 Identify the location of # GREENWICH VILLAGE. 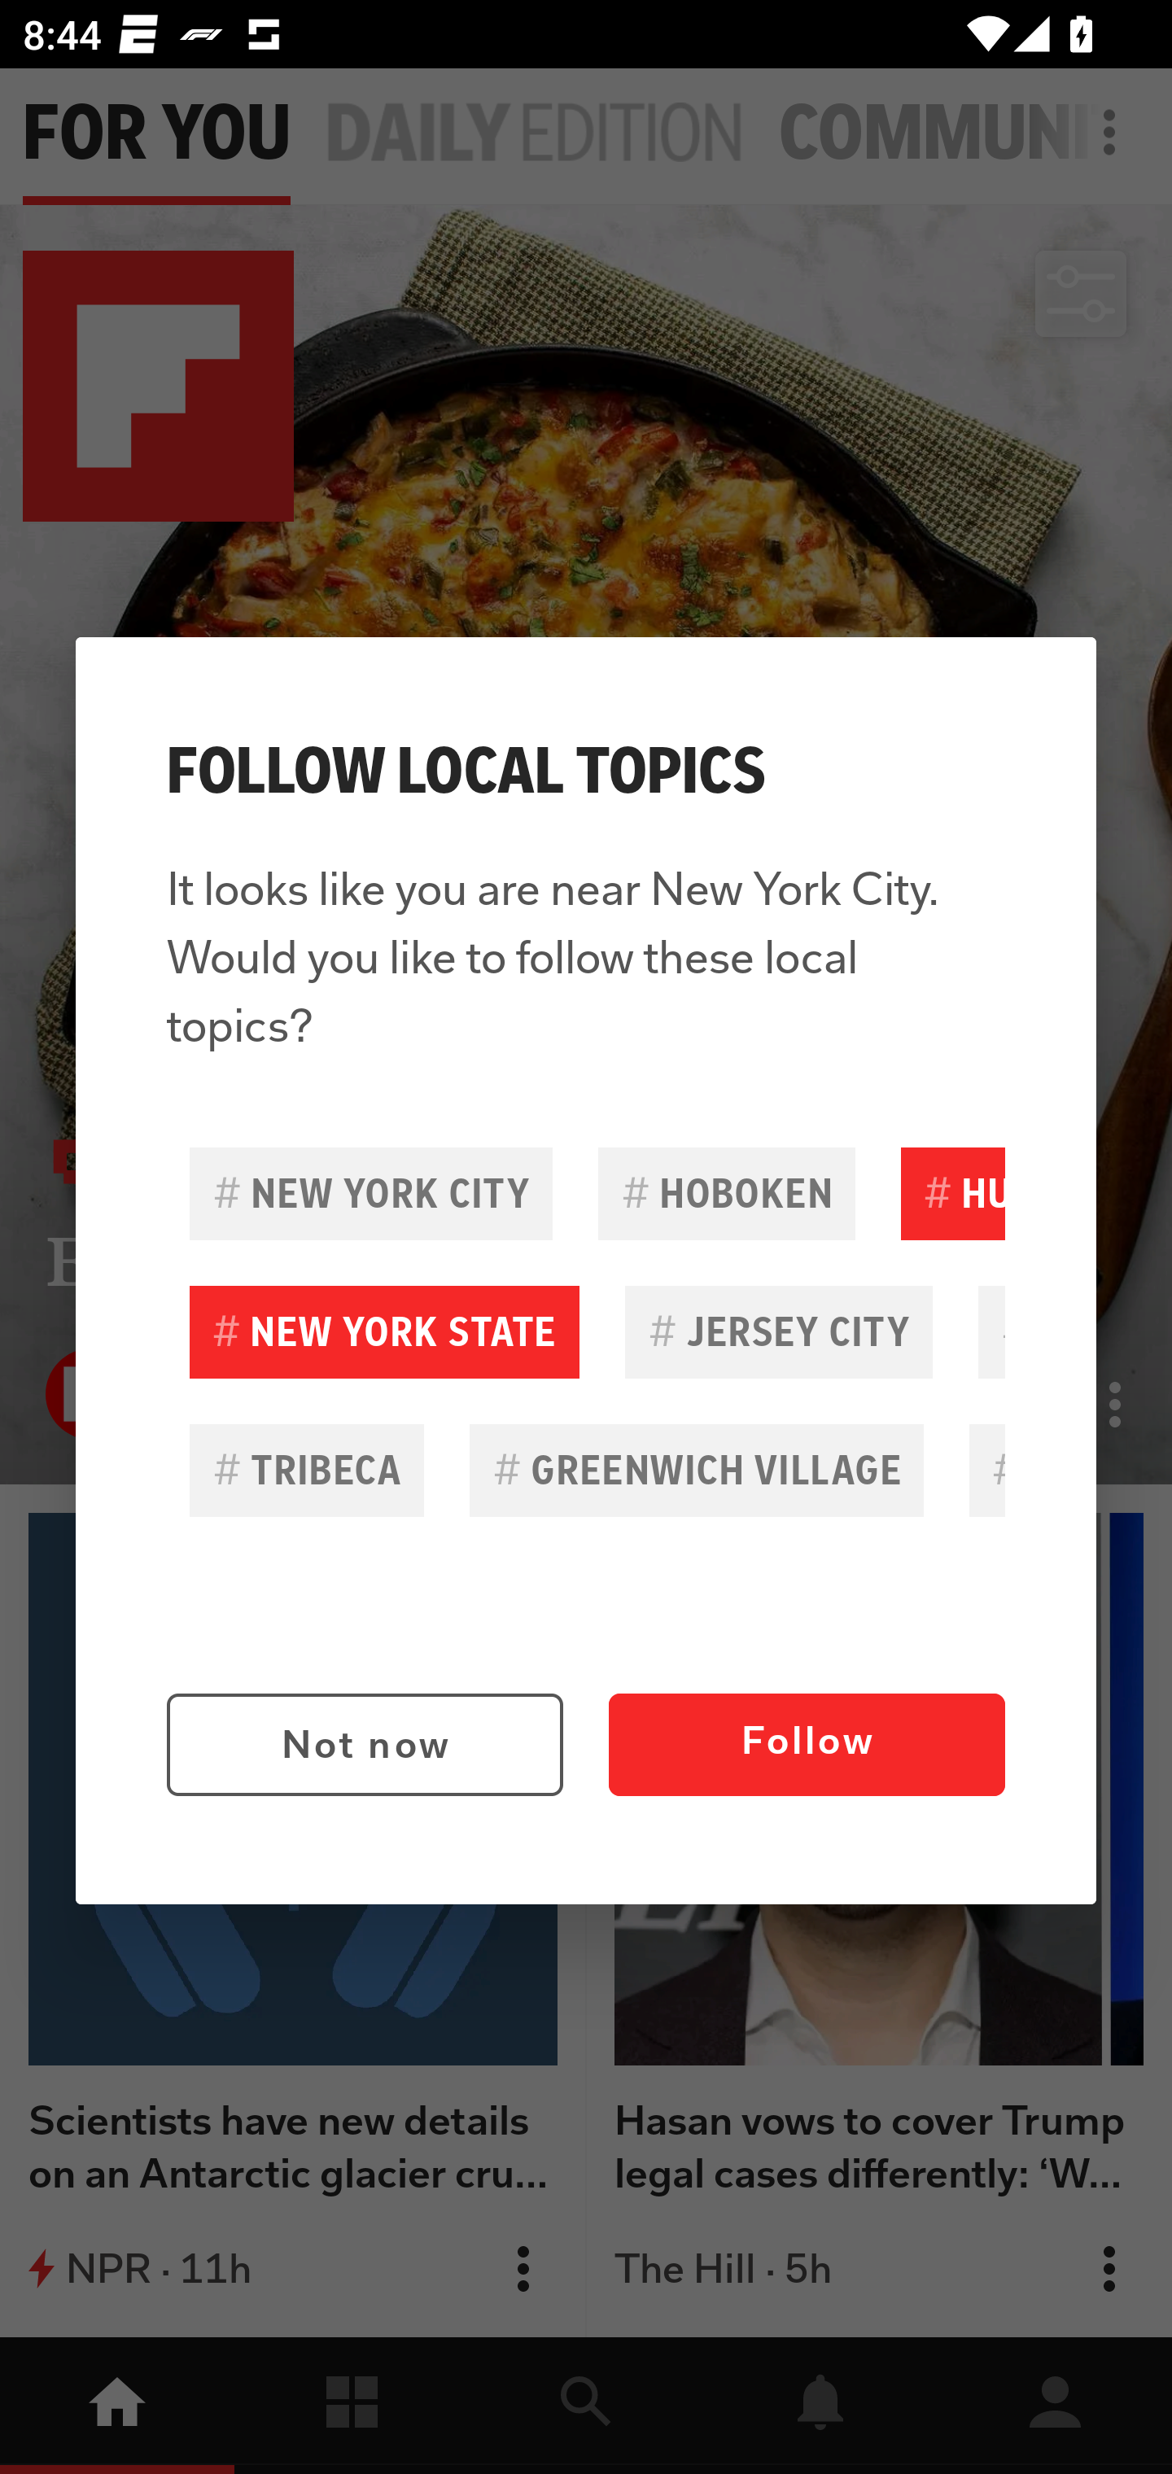
(697, 1471).